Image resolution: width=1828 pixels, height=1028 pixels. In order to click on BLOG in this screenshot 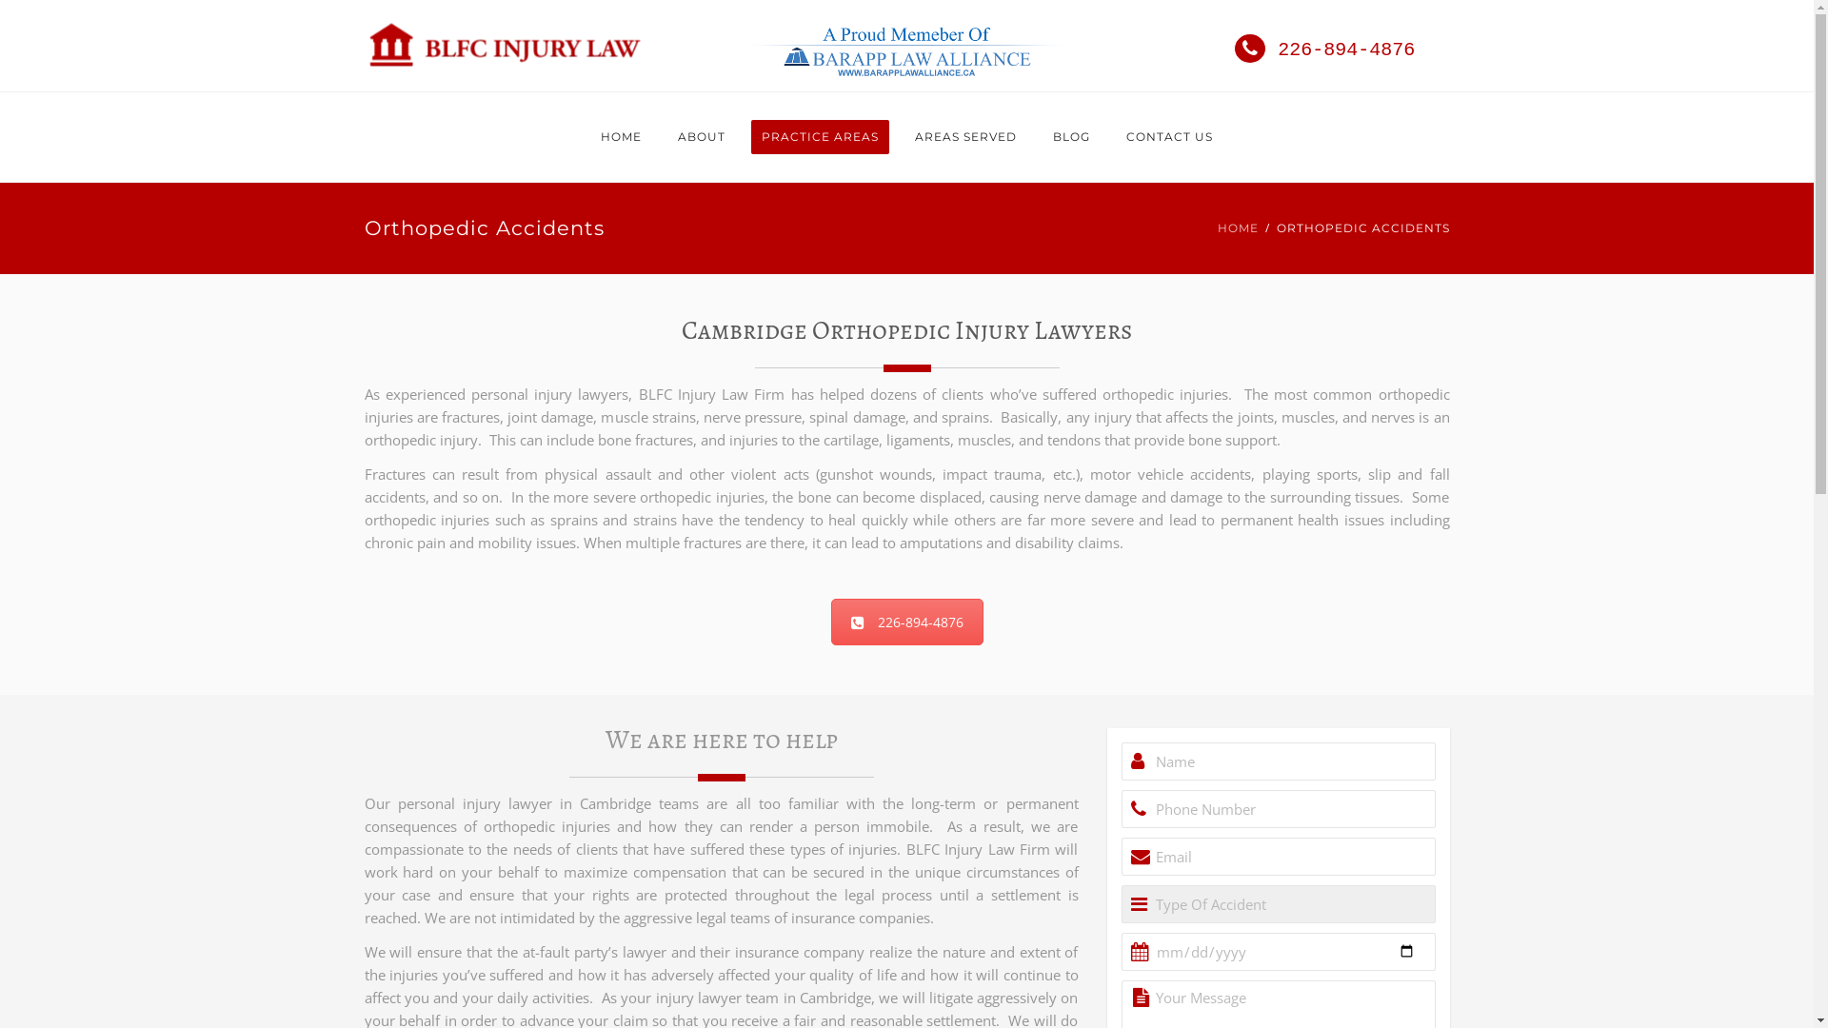, I will do `click(1072, 137)`.